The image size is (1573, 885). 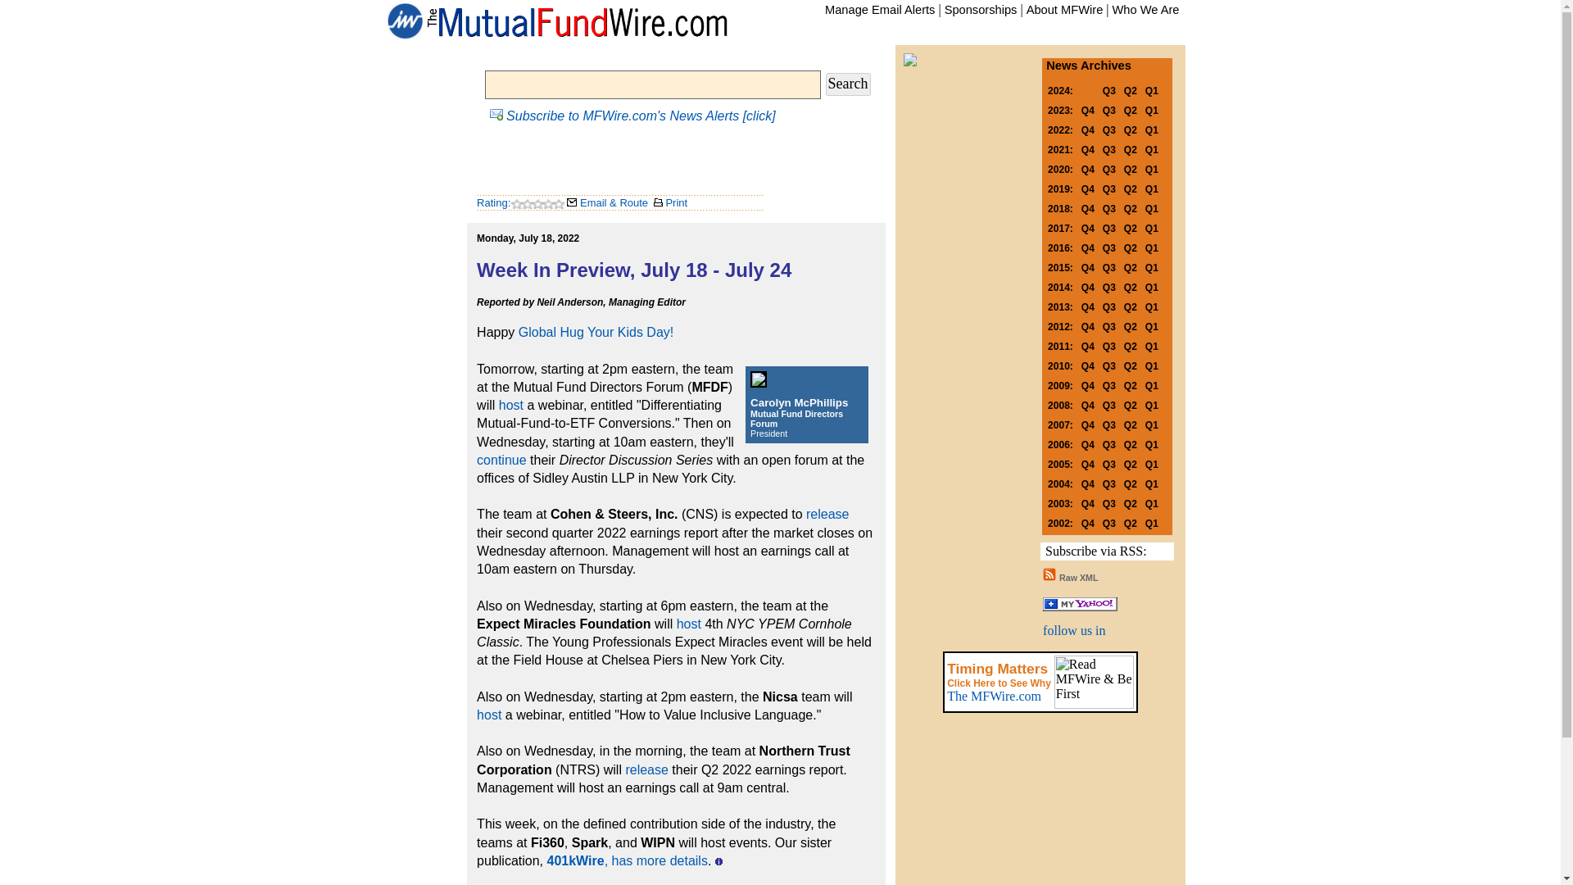 What do you see at coordinates (1151, 89) in the screenshot?
I see `Q1` at bounding box center [1151, 89].